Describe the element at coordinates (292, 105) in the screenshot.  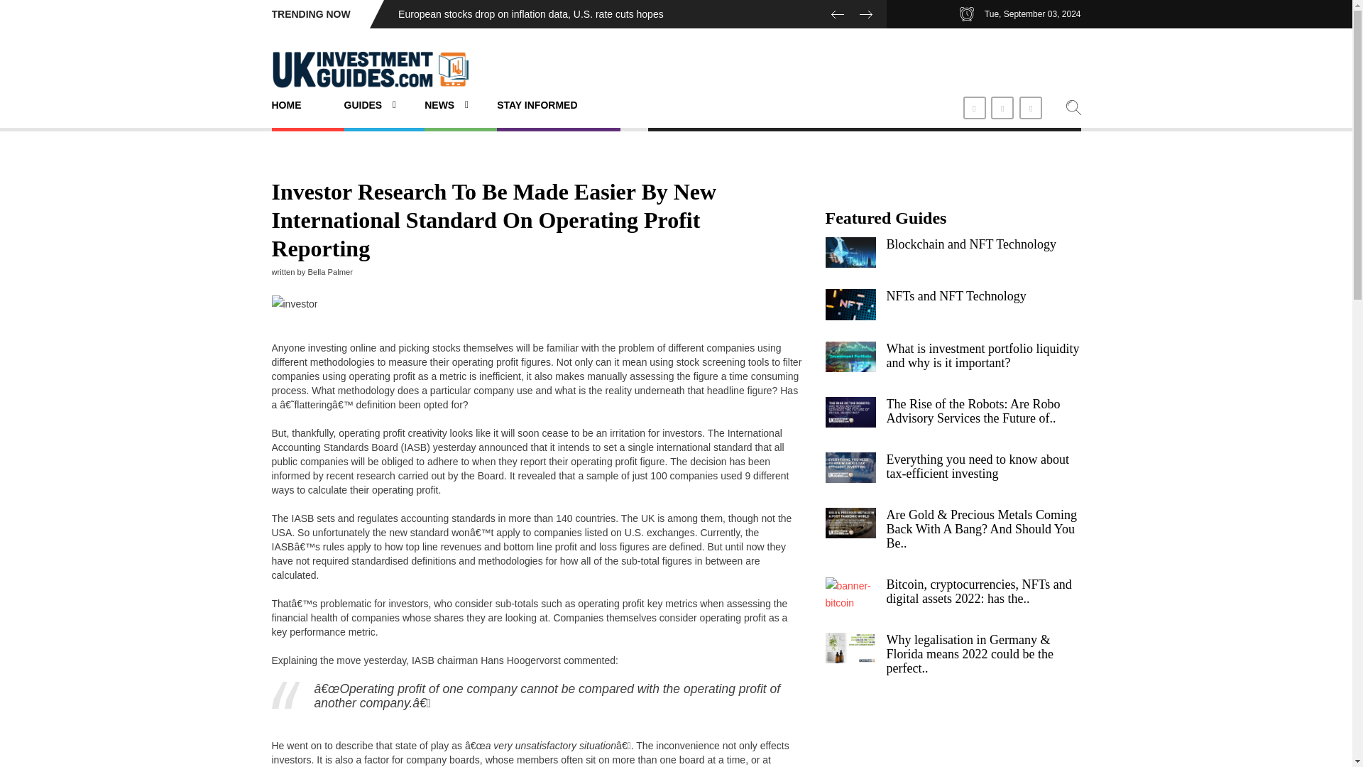
I see `HOME` at that location.